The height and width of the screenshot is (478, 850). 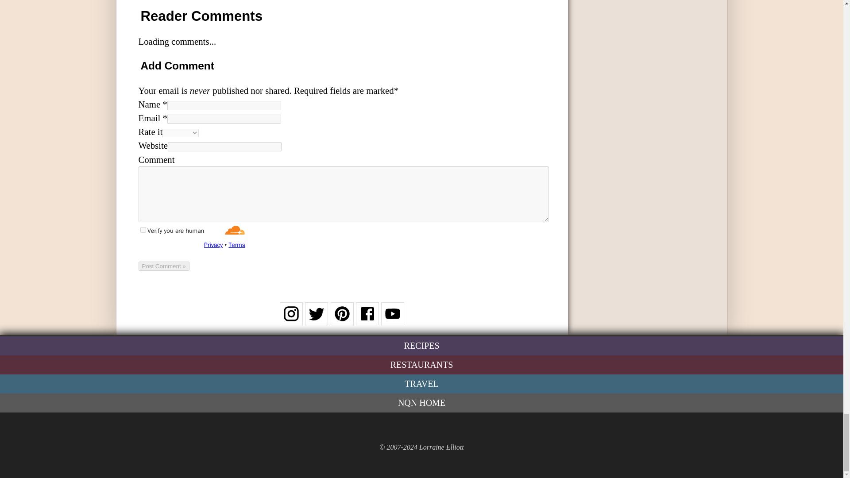 What do you see at coordinates (392, 319) in the screenshot?
I see `Follow on YouTube` at bounding box center [392, 319].